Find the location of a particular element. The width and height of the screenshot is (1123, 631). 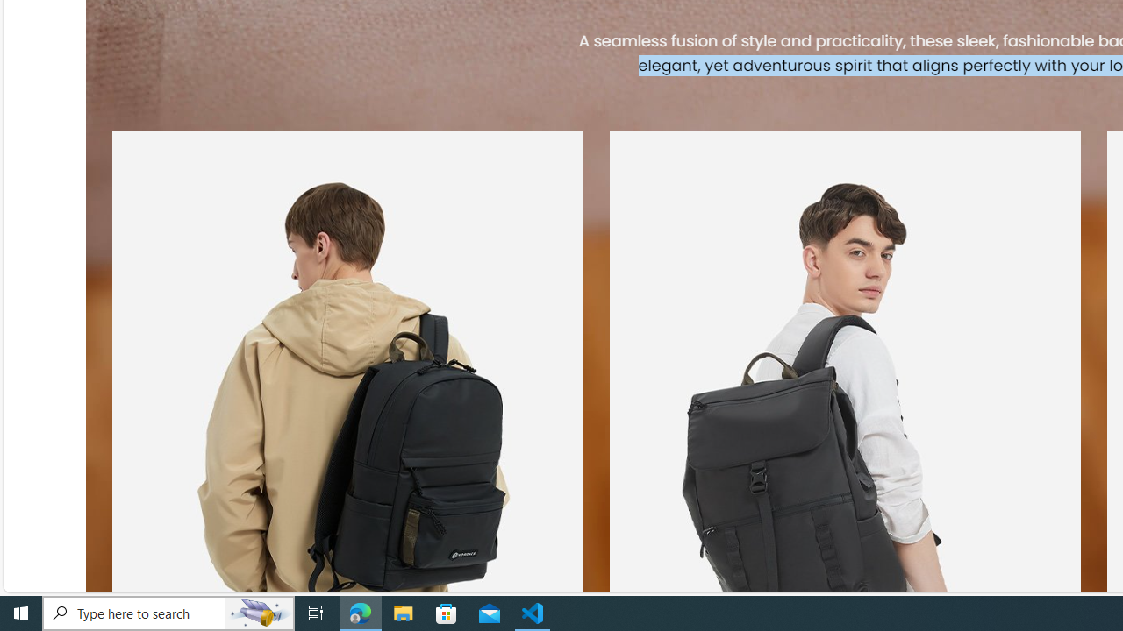

Class: flickity-button-icon is located at coordinates (794, 95).